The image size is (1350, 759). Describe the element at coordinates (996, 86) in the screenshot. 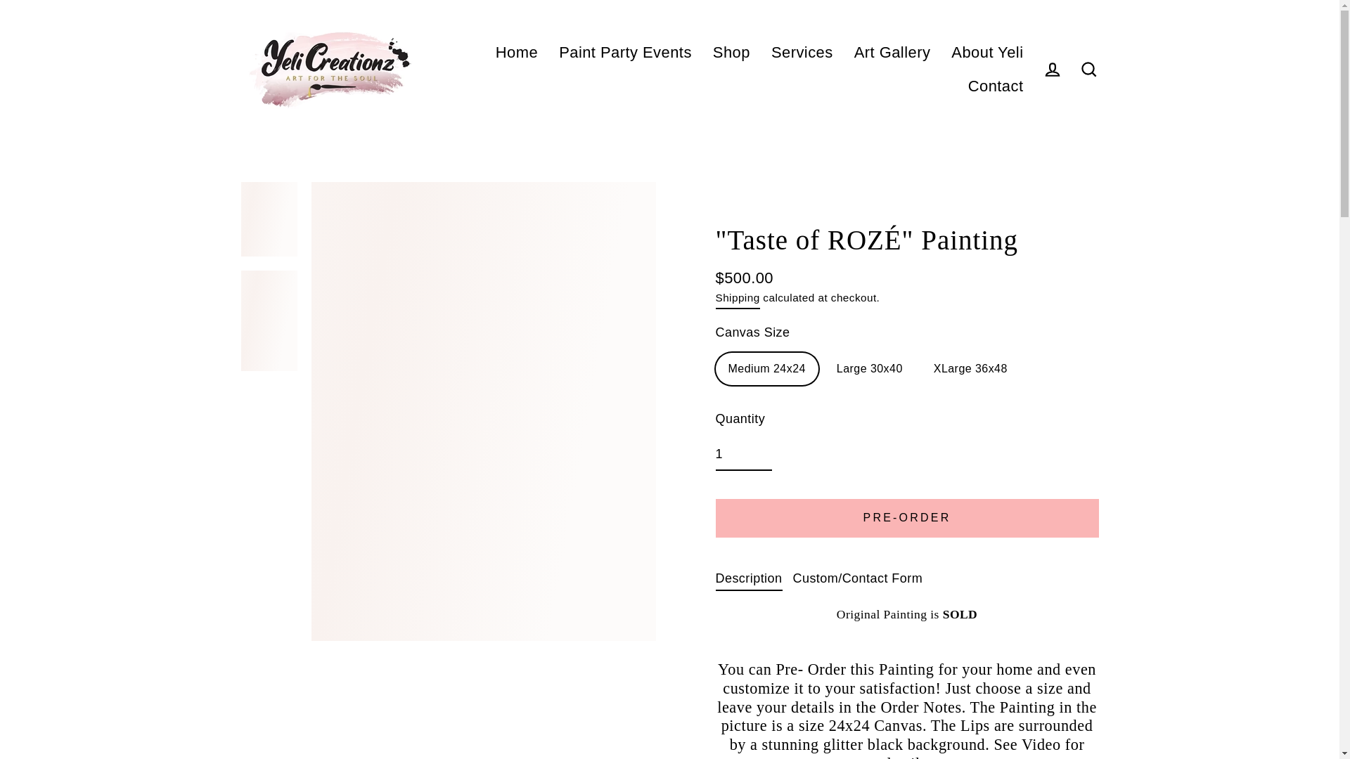

I see `Contact` at that location.